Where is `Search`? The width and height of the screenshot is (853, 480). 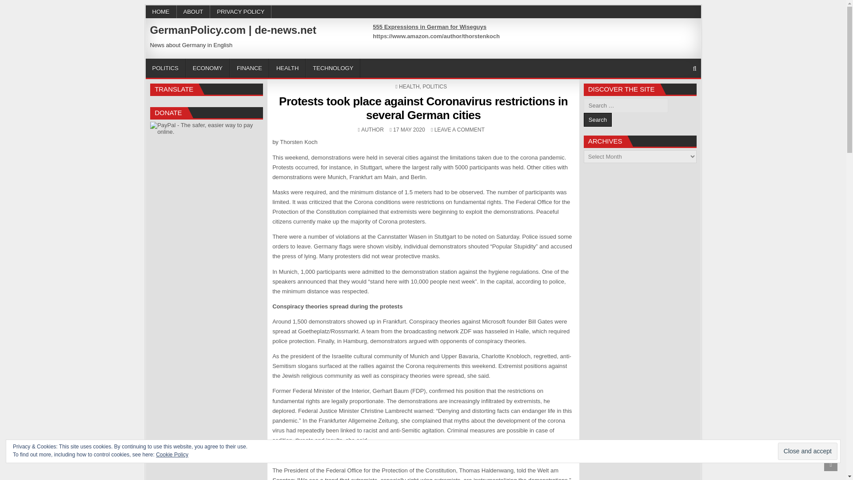
Search is located at coordinates (372, 130).